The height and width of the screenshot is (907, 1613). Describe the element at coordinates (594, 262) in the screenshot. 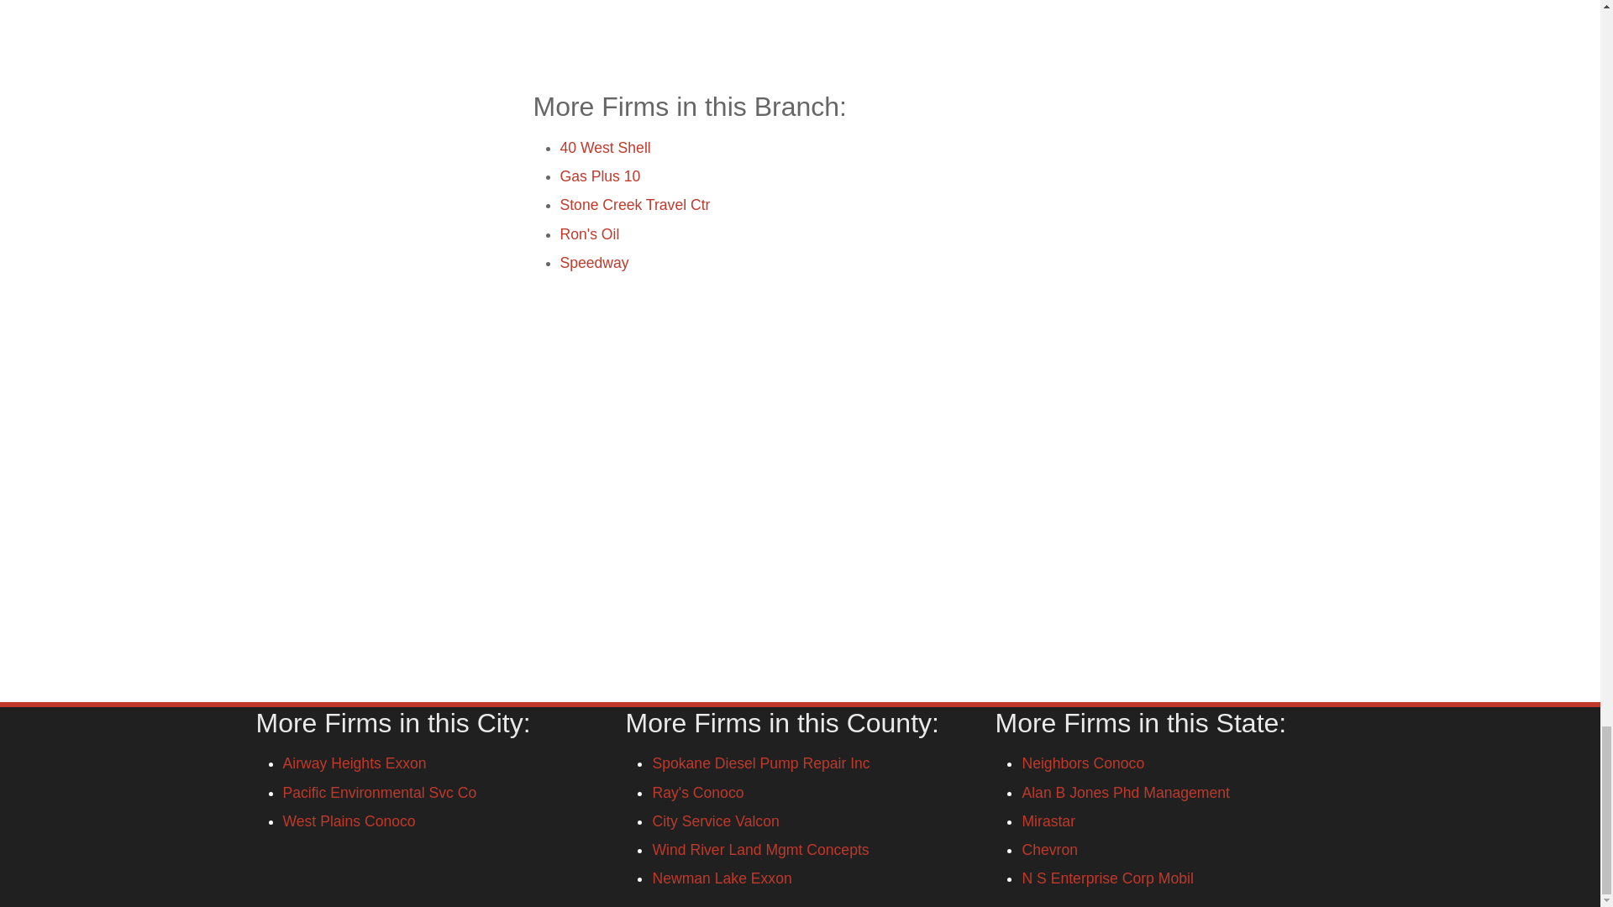

I see `Speedway` at that location.